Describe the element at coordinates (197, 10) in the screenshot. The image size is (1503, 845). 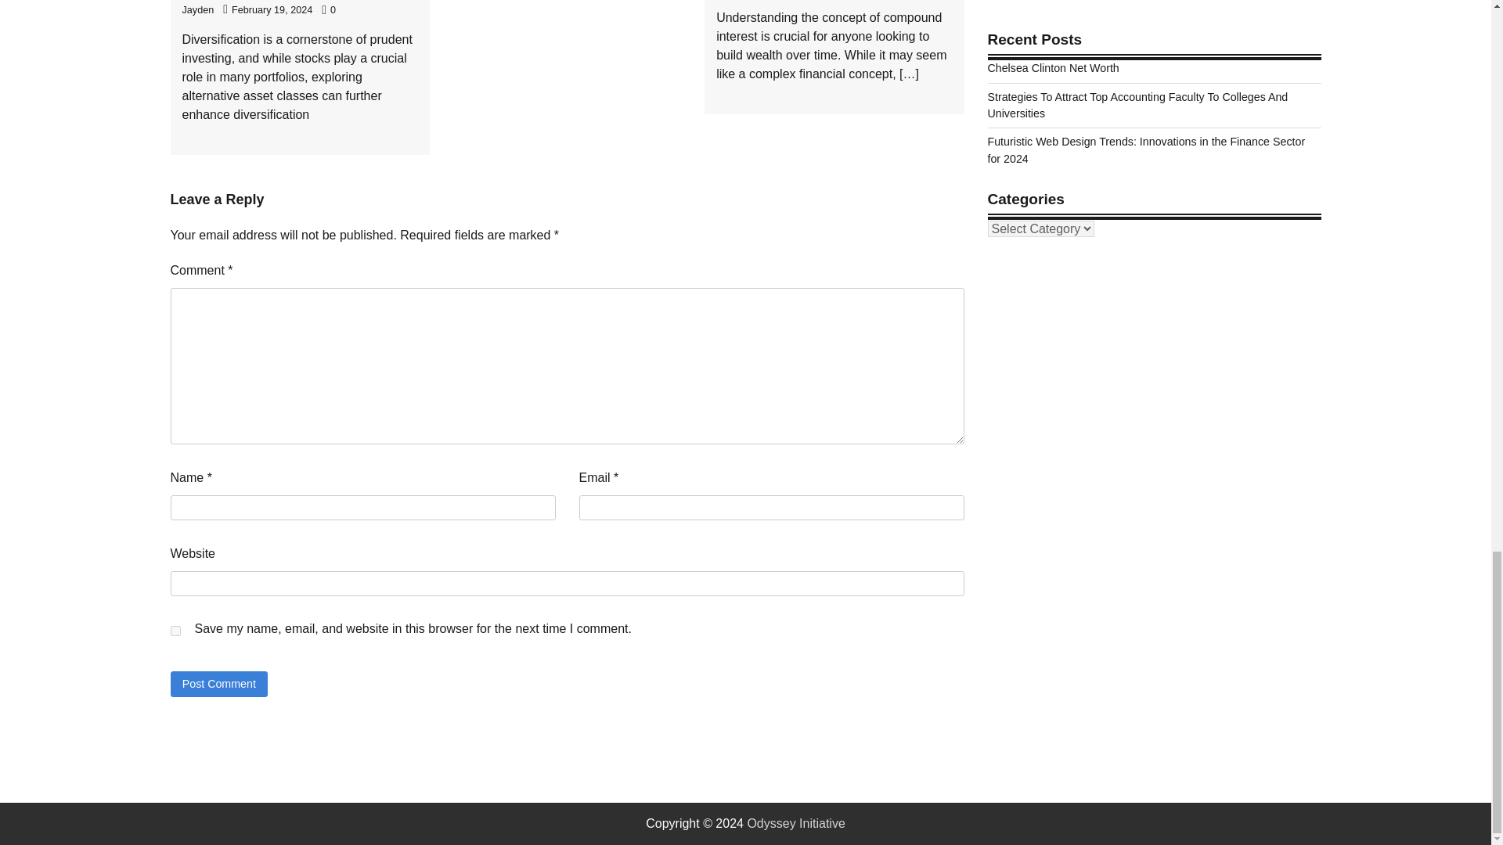
I see `Jayden` at that location.